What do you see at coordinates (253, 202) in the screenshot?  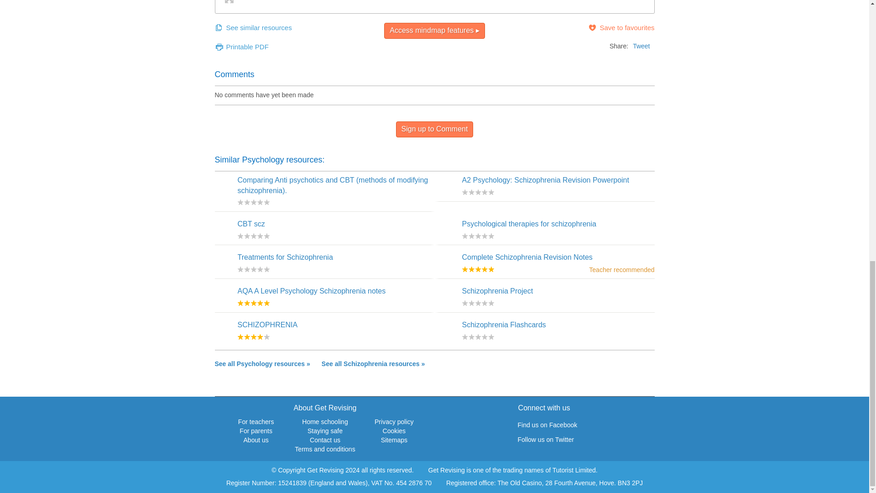 I see `Not rated` at bounding box center [253, 202].